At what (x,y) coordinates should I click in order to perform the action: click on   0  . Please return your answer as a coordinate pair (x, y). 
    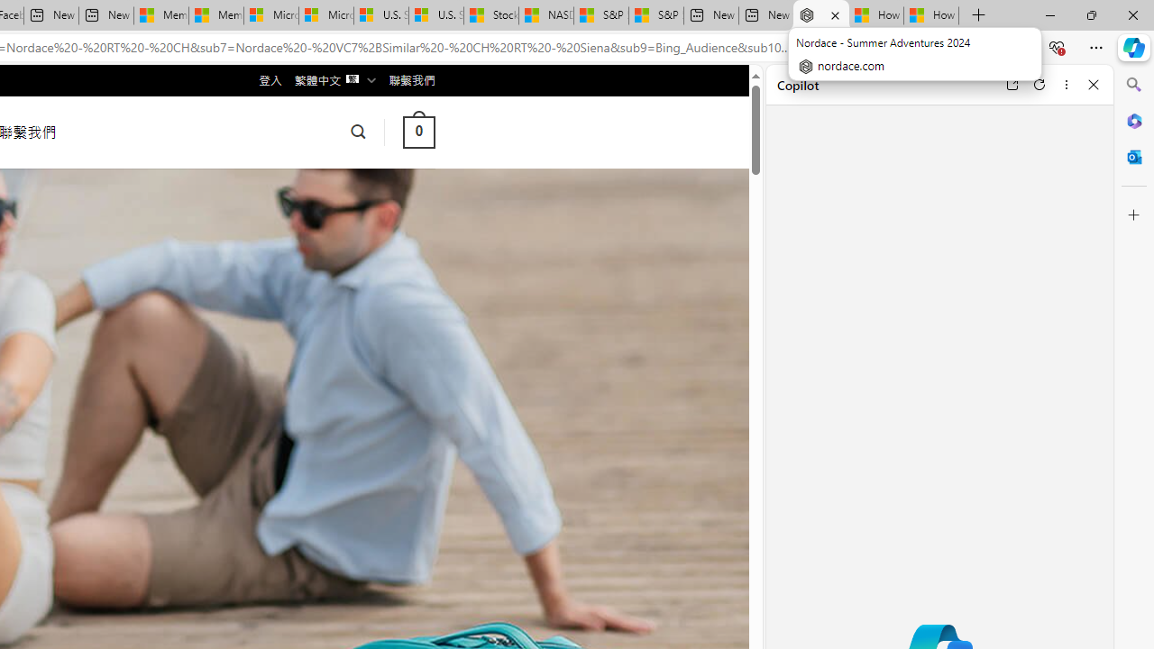
    Looking at the image, I should click on (418, 132).